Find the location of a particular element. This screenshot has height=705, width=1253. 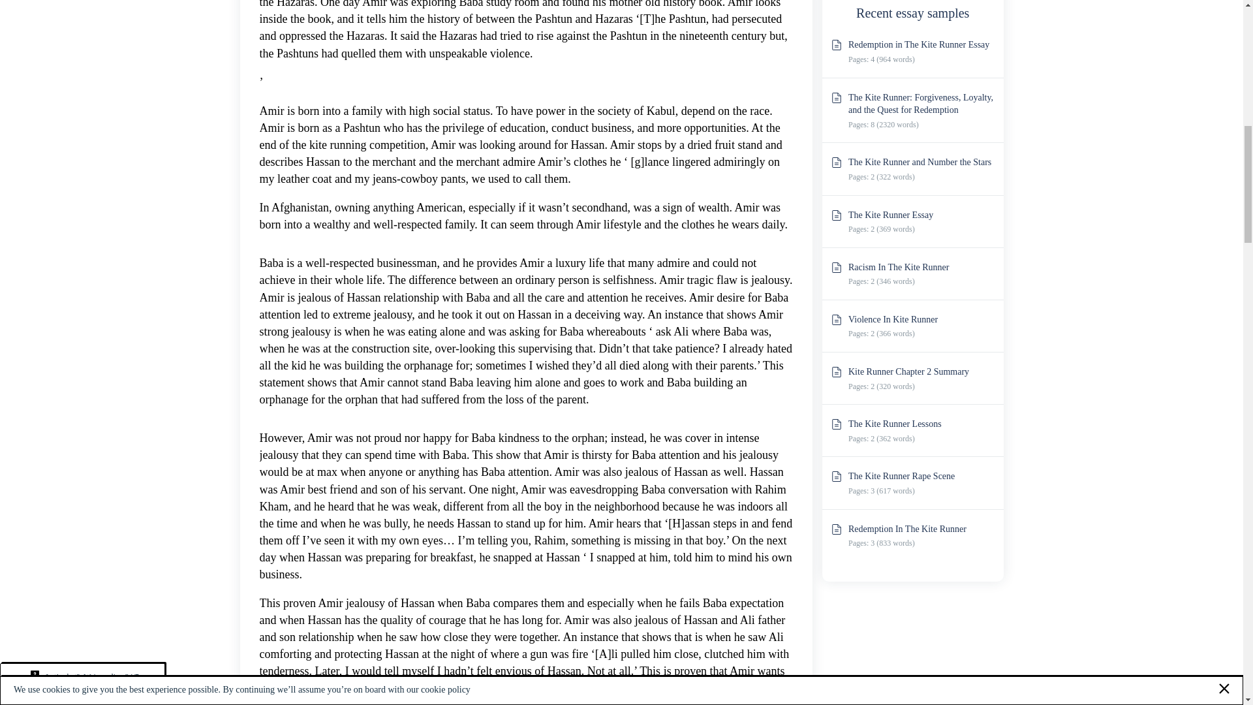

Racism In The Kite Runner is located at coordinates (899, 266).